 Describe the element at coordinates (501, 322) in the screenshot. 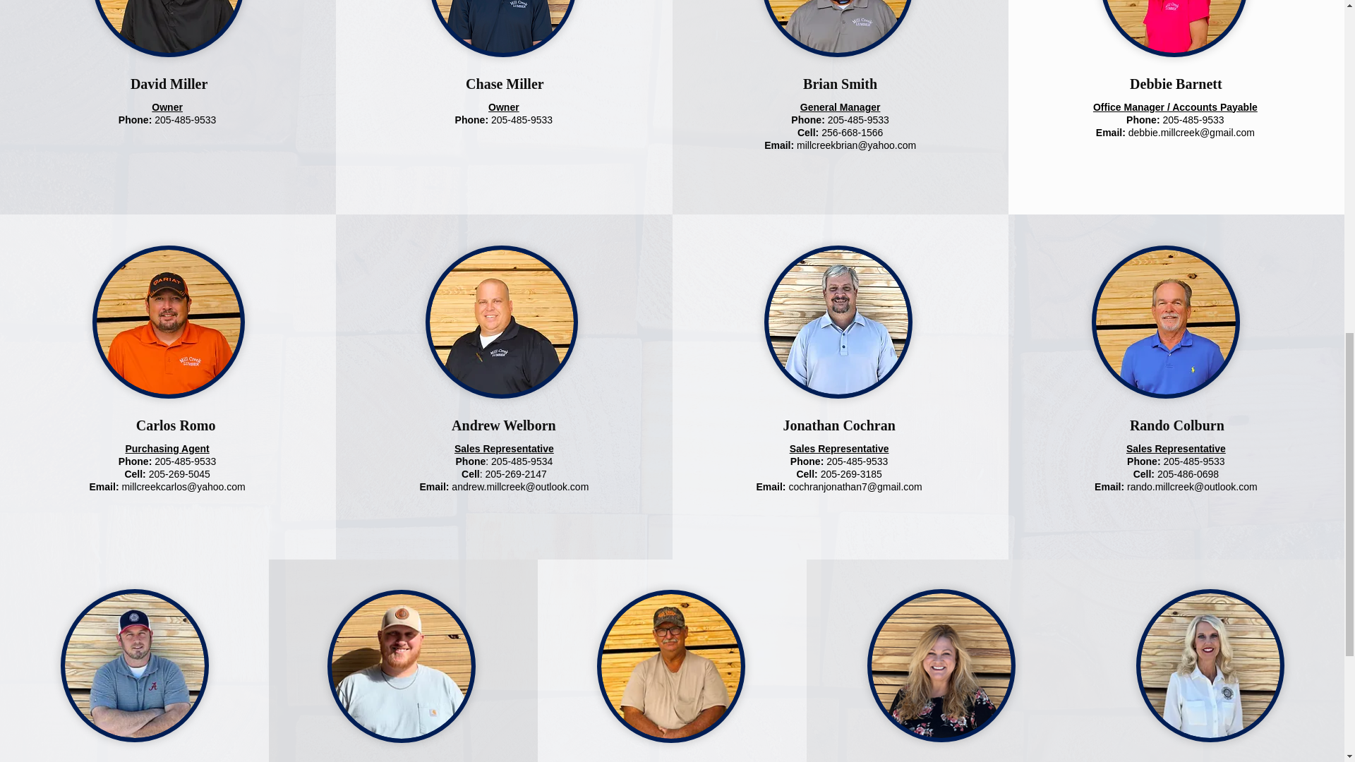

I see `guy4.jpg` at that location.